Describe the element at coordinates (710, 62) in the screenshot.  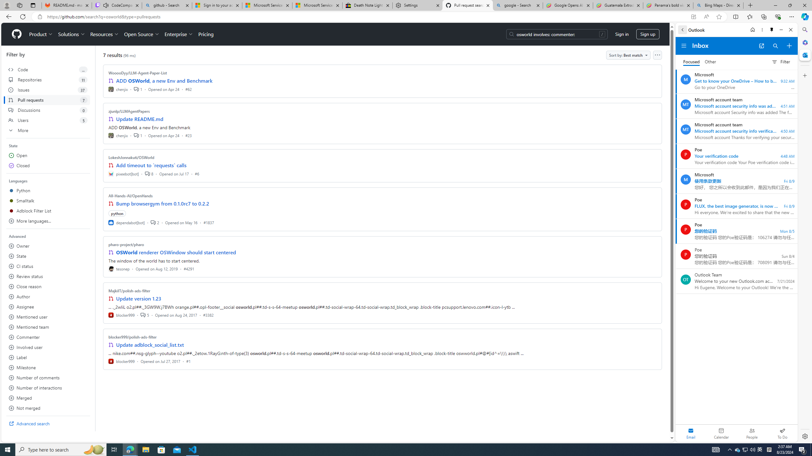
I see `Other` at that location.